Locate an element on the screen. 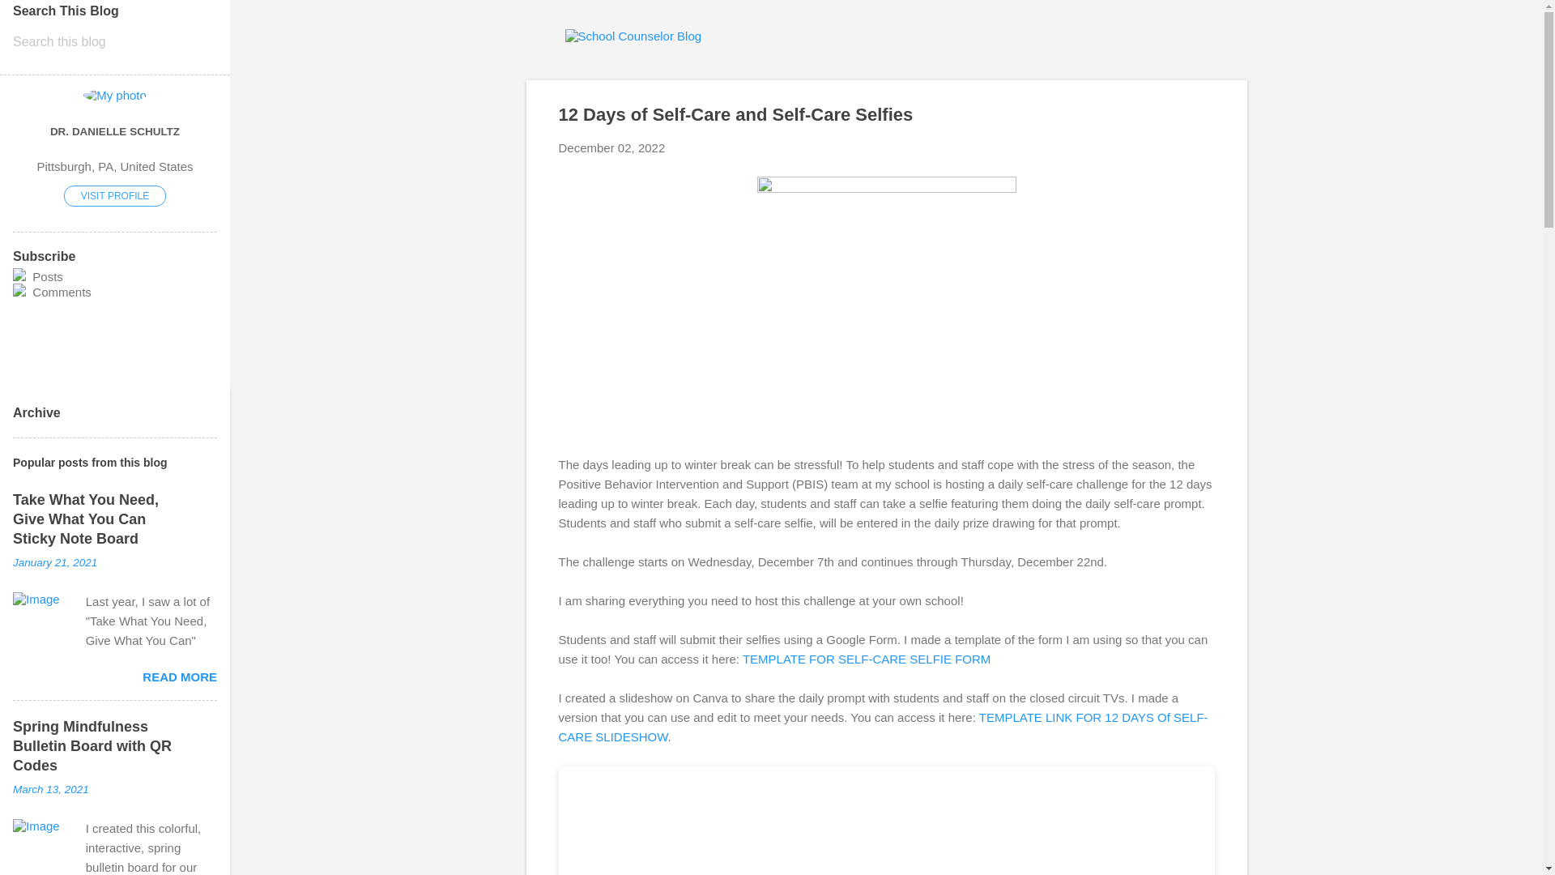  Search is located at coordinates (32, 19).